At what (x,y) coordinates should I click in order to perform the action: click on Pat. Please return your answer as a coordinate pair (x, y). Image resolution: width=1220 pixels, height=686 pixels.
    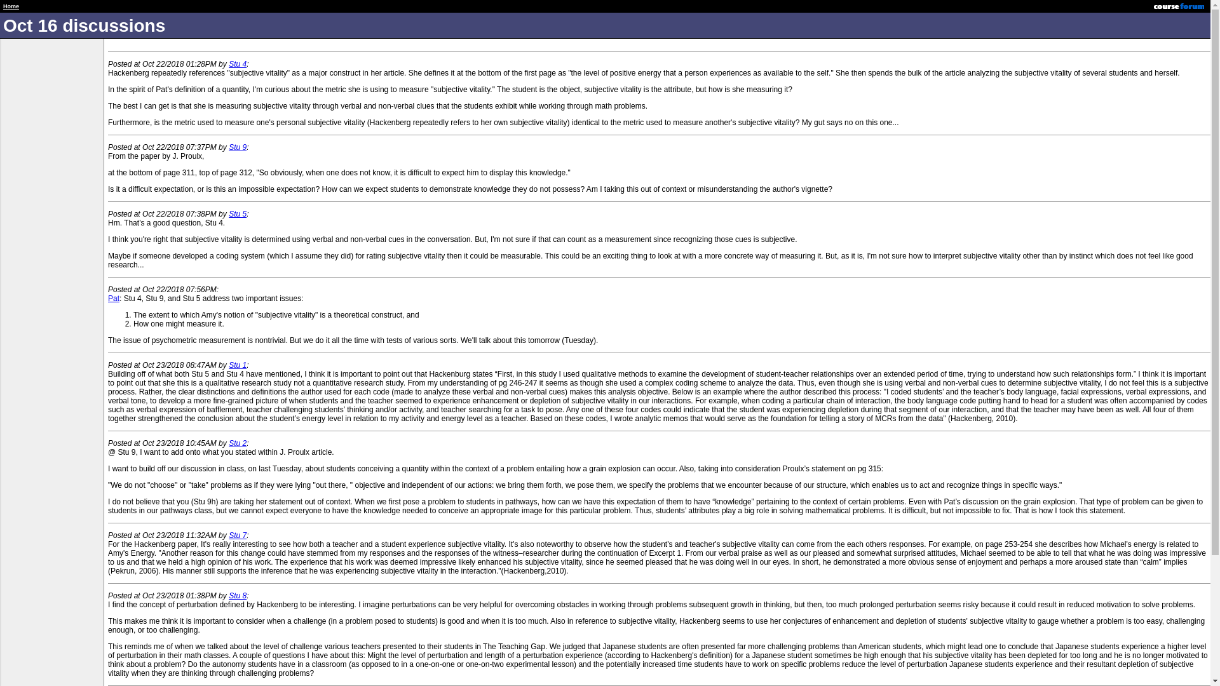
    Looking at the image, I should click on (114, 299).